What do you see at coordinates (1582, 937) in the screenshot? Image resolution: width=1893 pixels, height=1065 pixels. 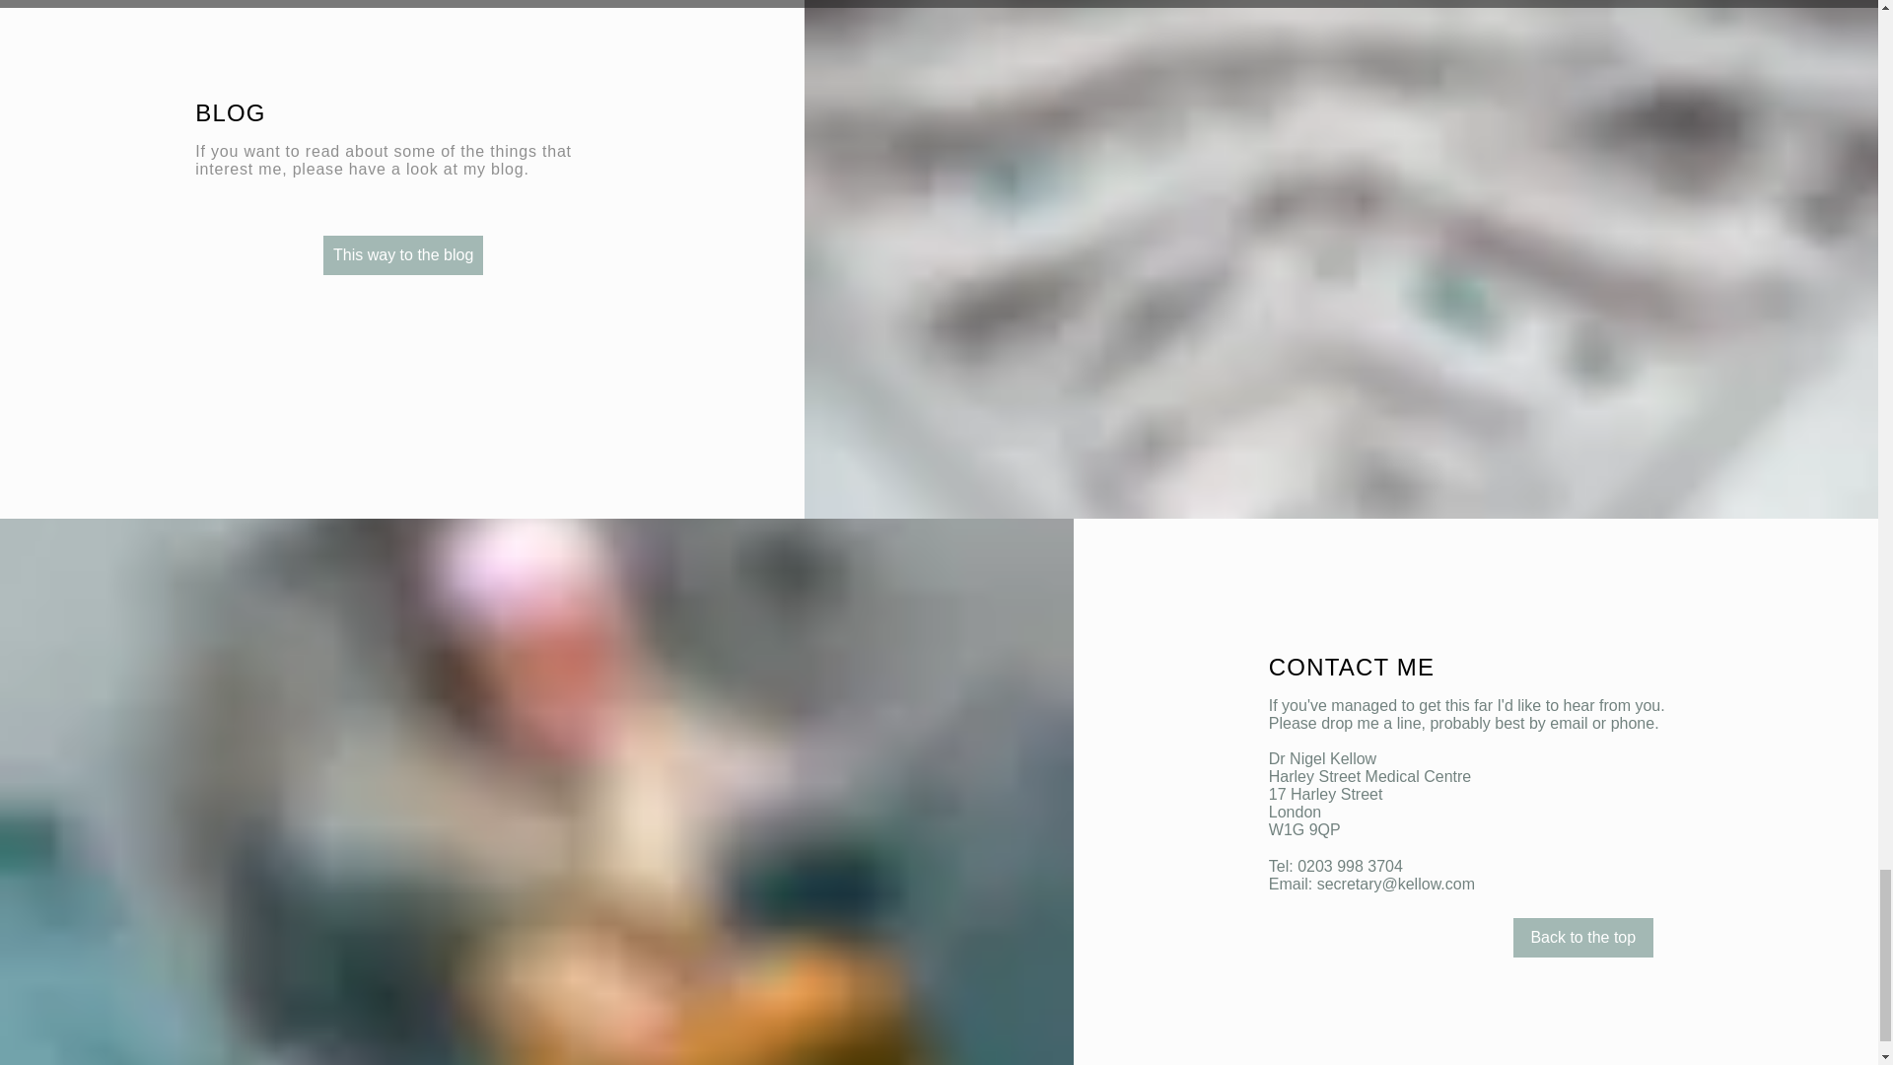 I see `Back to the top` at bounding box center [1582, 937].